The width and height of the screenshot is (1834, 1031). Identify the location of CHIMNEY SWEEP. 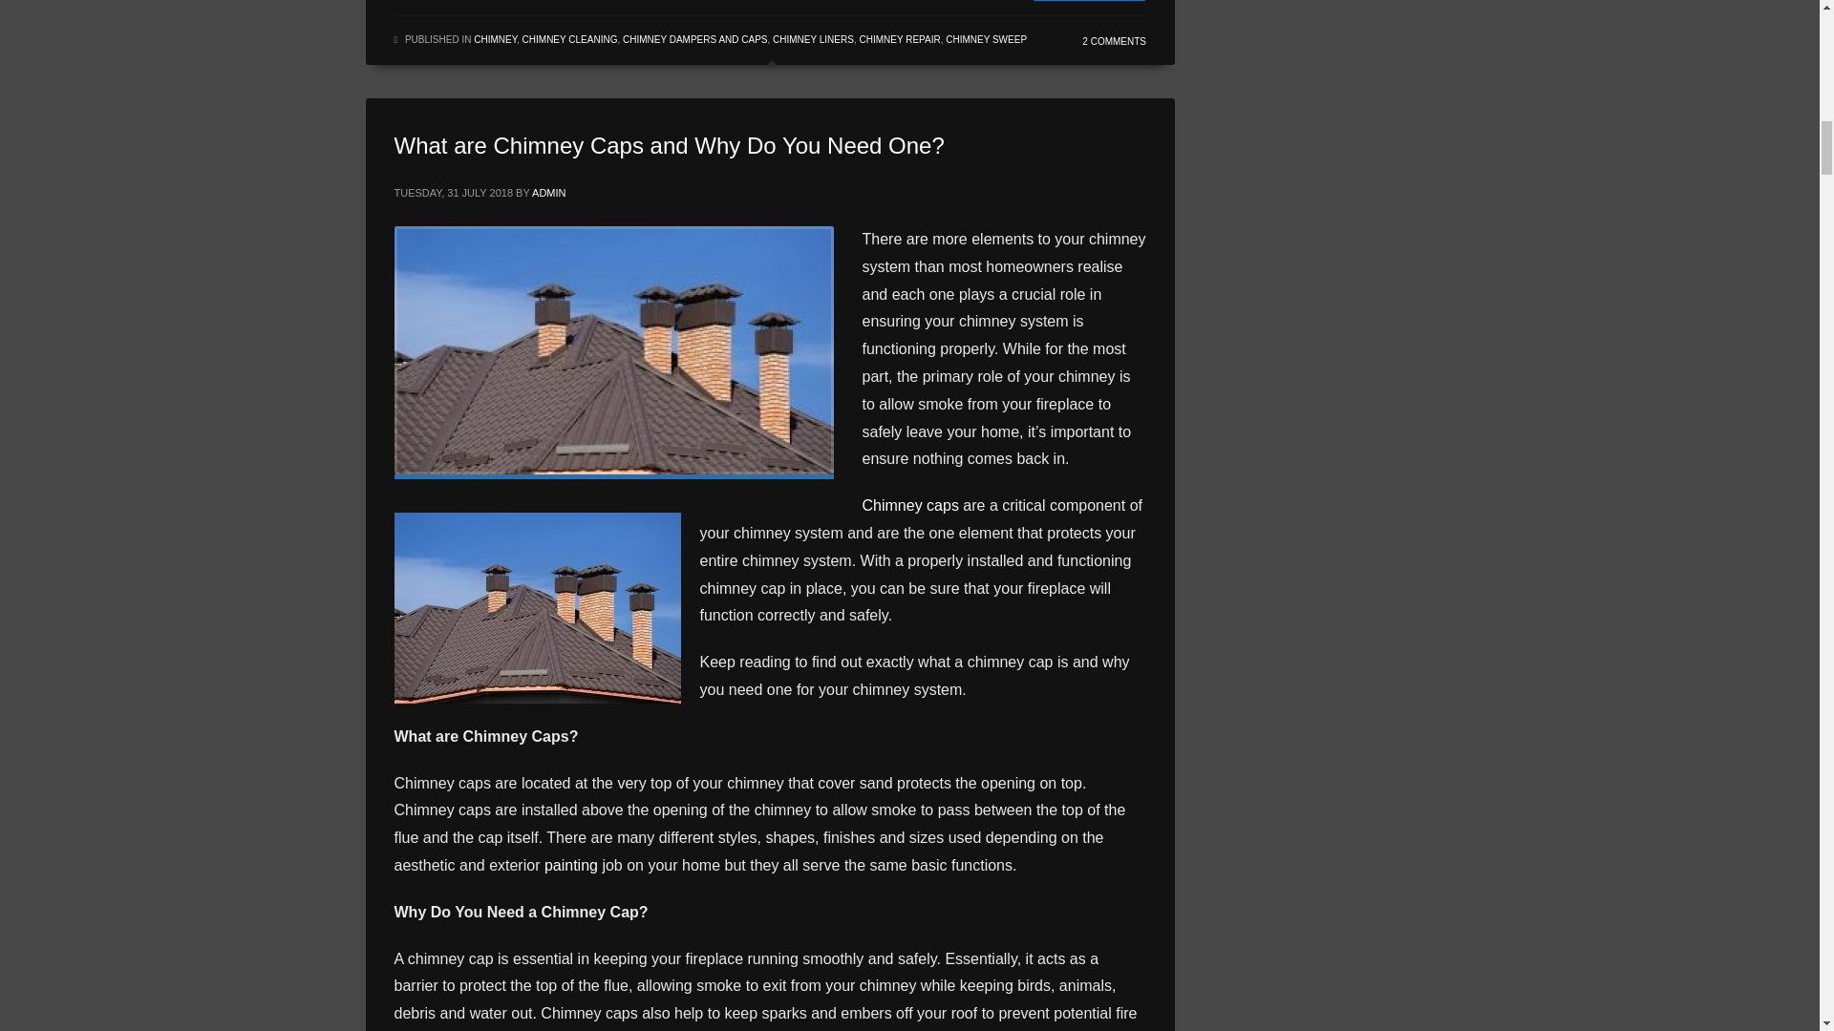
(986, 39).